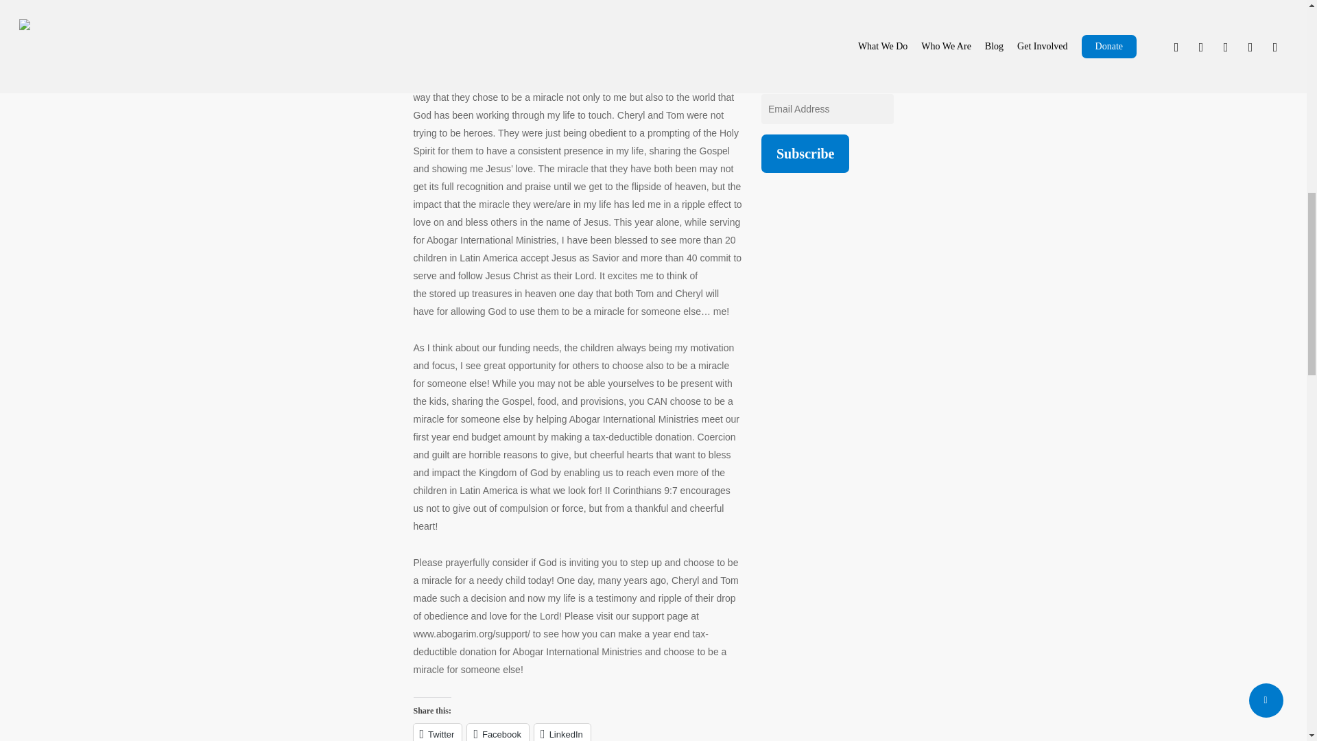 The width and height of the screenshot is (1317, 741). I want to click on Click to share on LinkedIn, so click(376, 210).